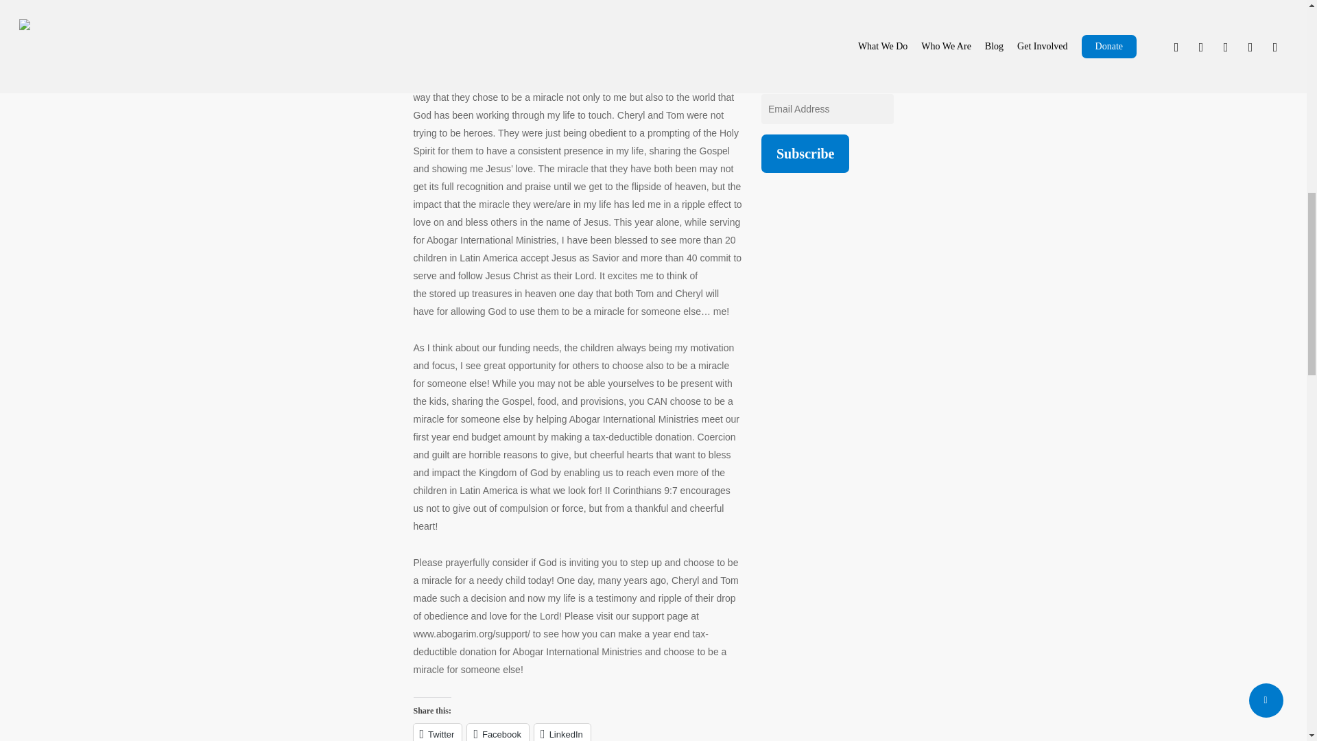 The width and height of the screenshot is (1317, 741). I want to click on Click to share on LinkedIn, so click(376, 210).